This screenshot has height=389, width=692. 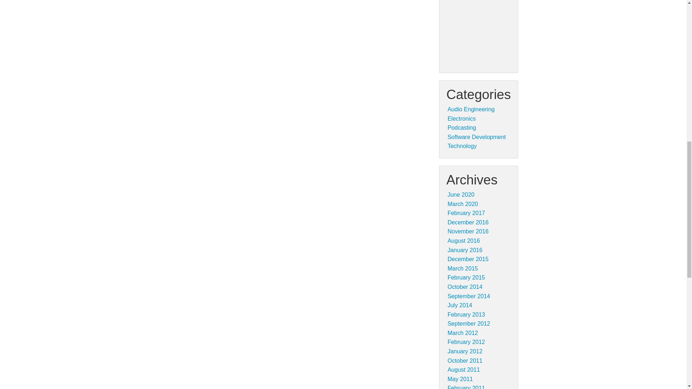 What do you see at coordinates (462, 119) in the screenshot?
I see `Electronics` at bounding box center [462, 119].